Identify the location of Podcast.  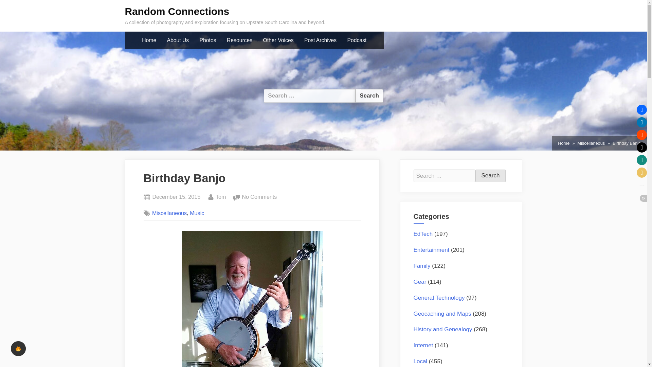
(176, 197).